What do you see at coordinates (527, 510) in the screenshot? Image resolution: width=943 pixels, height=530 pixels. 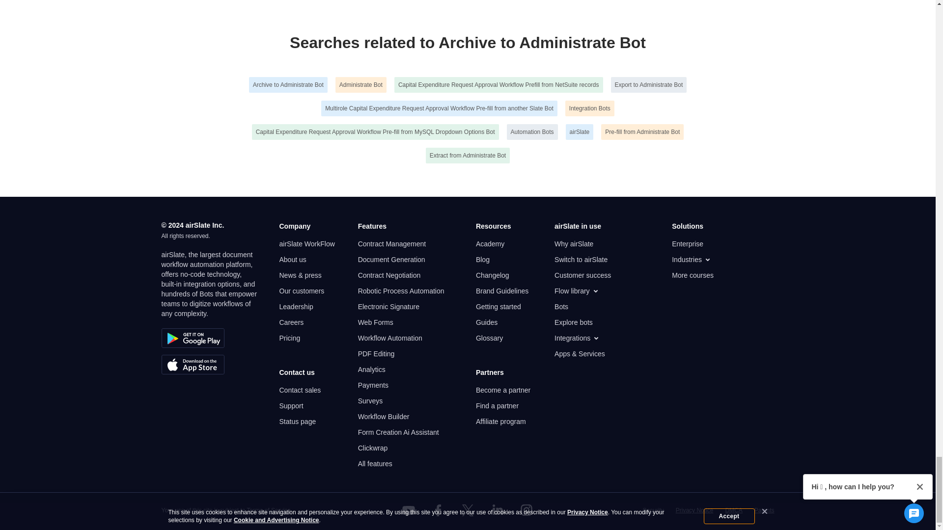 I see `Instagram` at bounding box center [527, 510].